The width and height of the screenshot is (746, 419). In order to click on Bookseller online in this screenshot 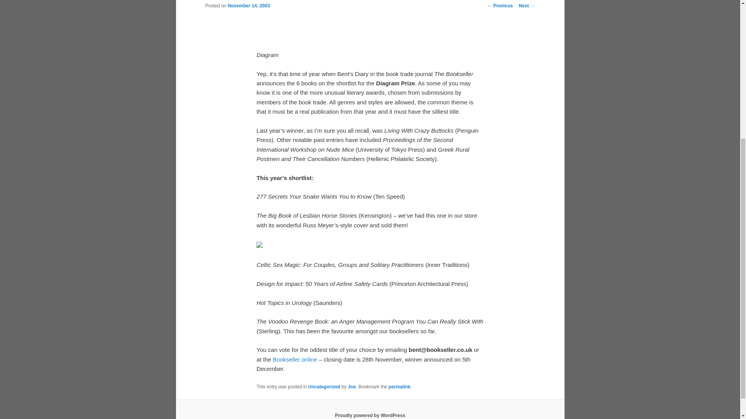, I will do `click(295, 359)`.